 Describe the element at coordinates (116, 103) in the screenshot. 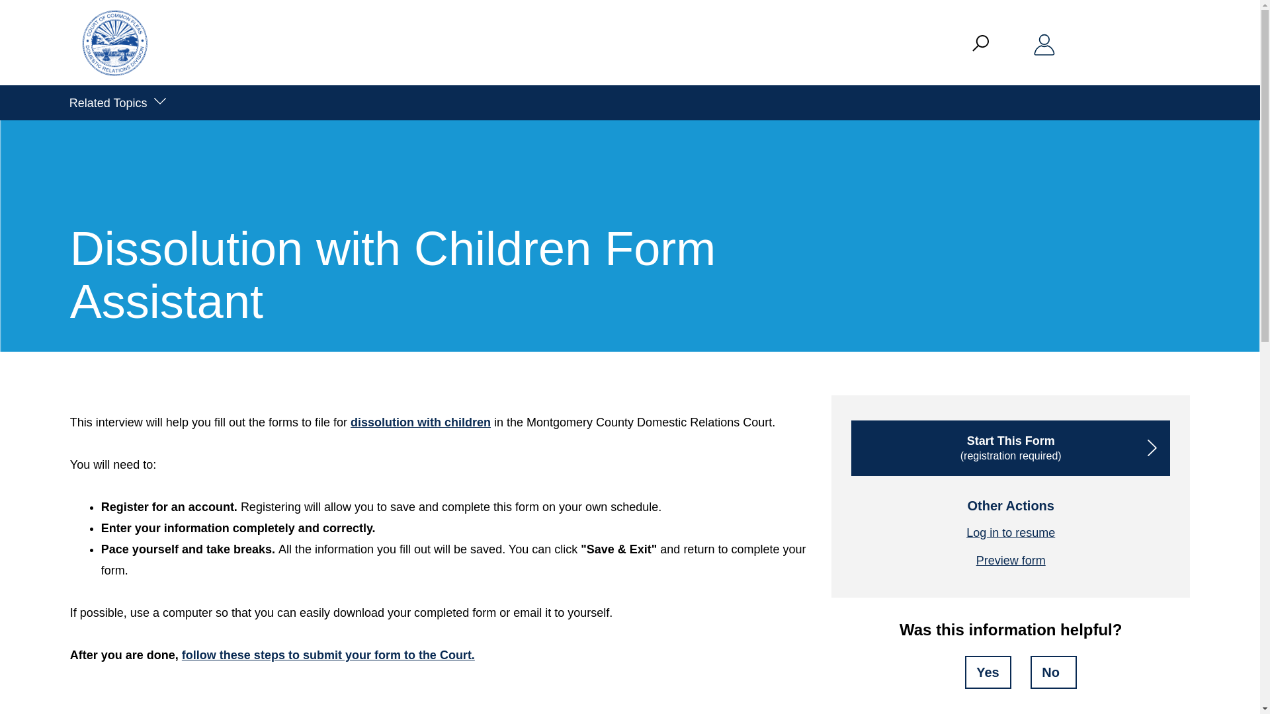

I see `Related Topics` at that location.